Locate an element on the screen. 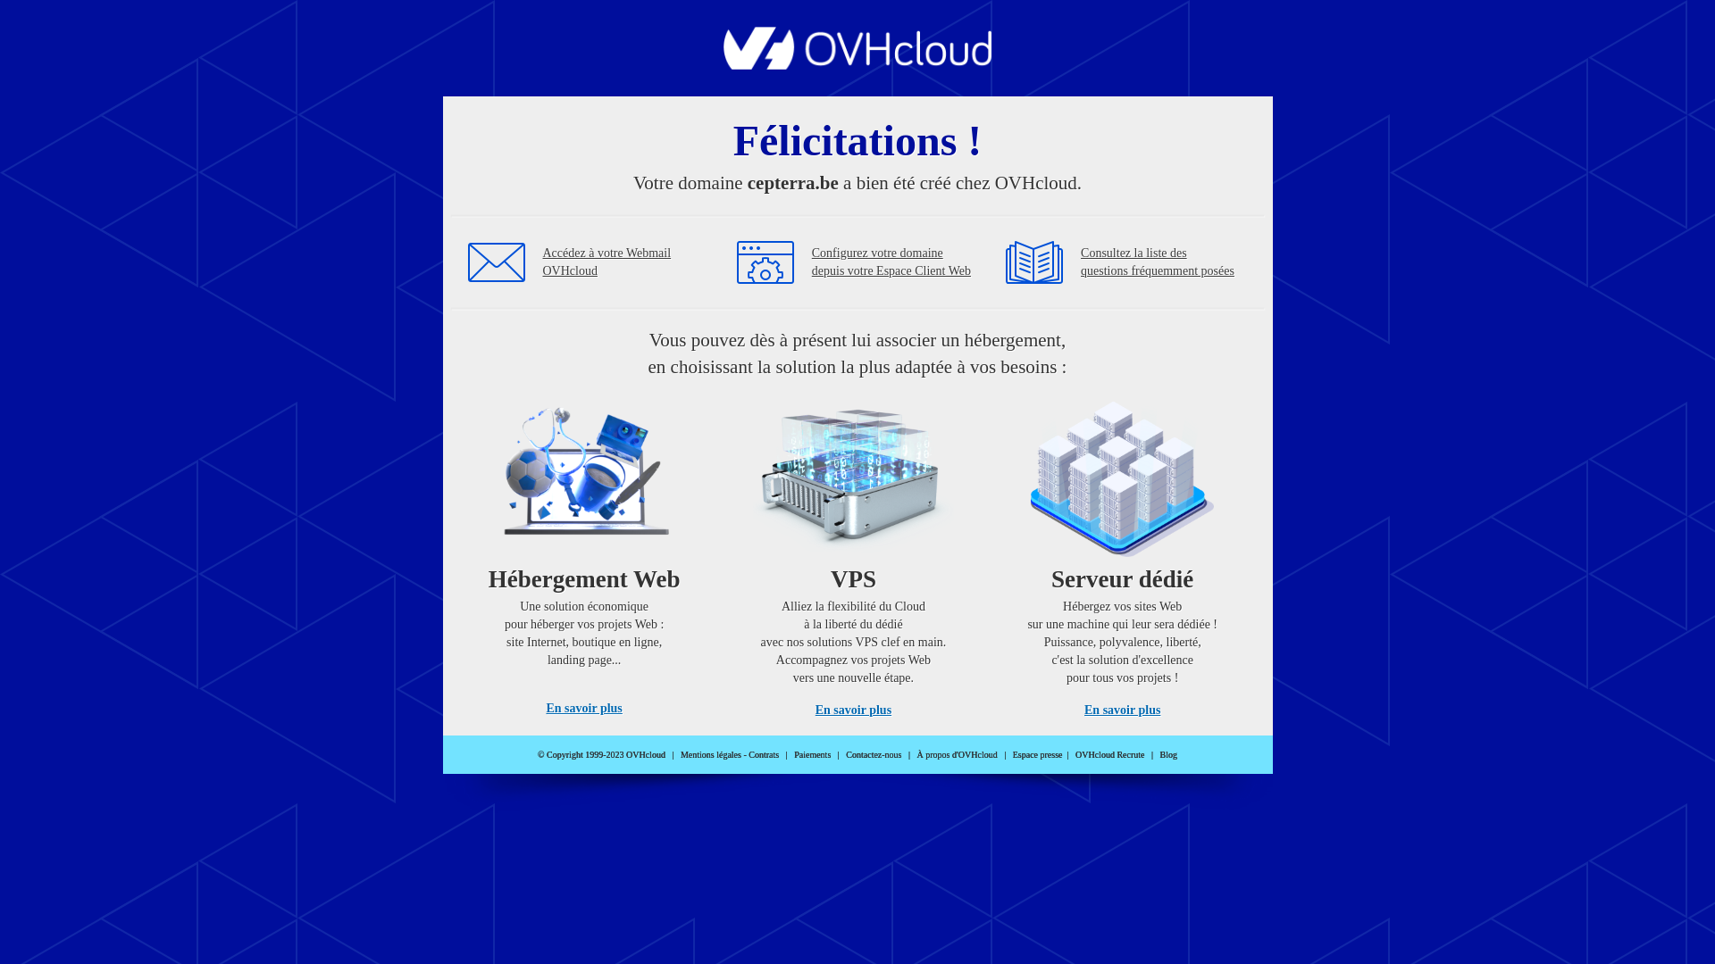  Blog is located at coordinates (1168, 755).